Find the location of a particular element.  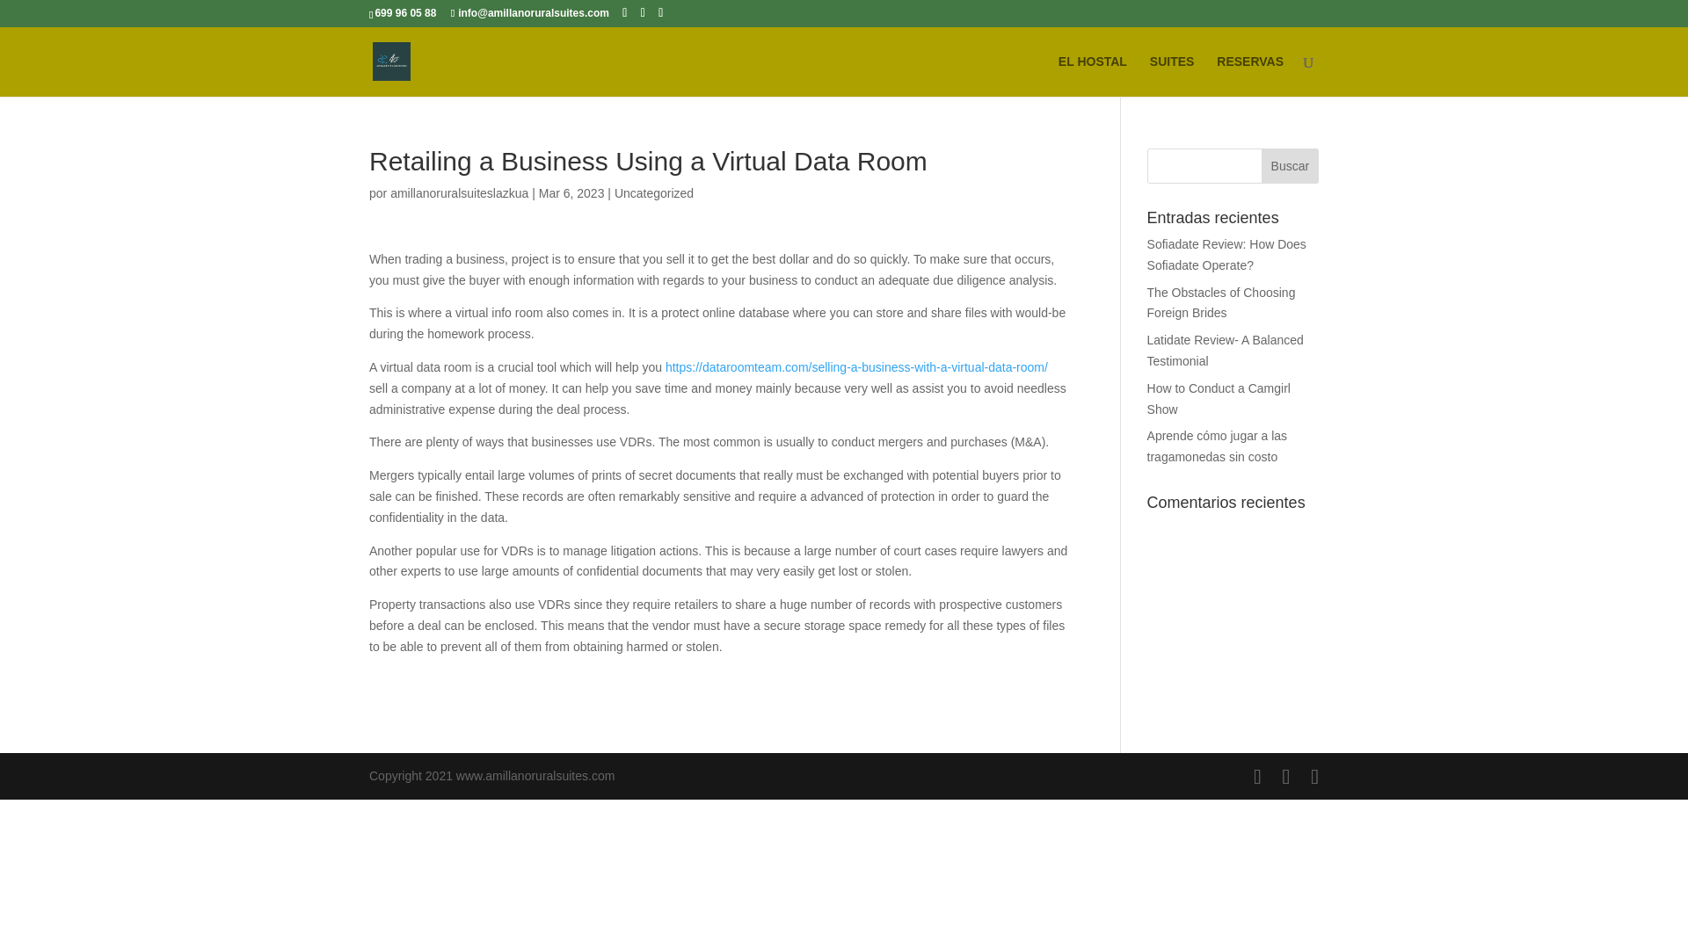

Buscar is located at coordinates (1289, 165).